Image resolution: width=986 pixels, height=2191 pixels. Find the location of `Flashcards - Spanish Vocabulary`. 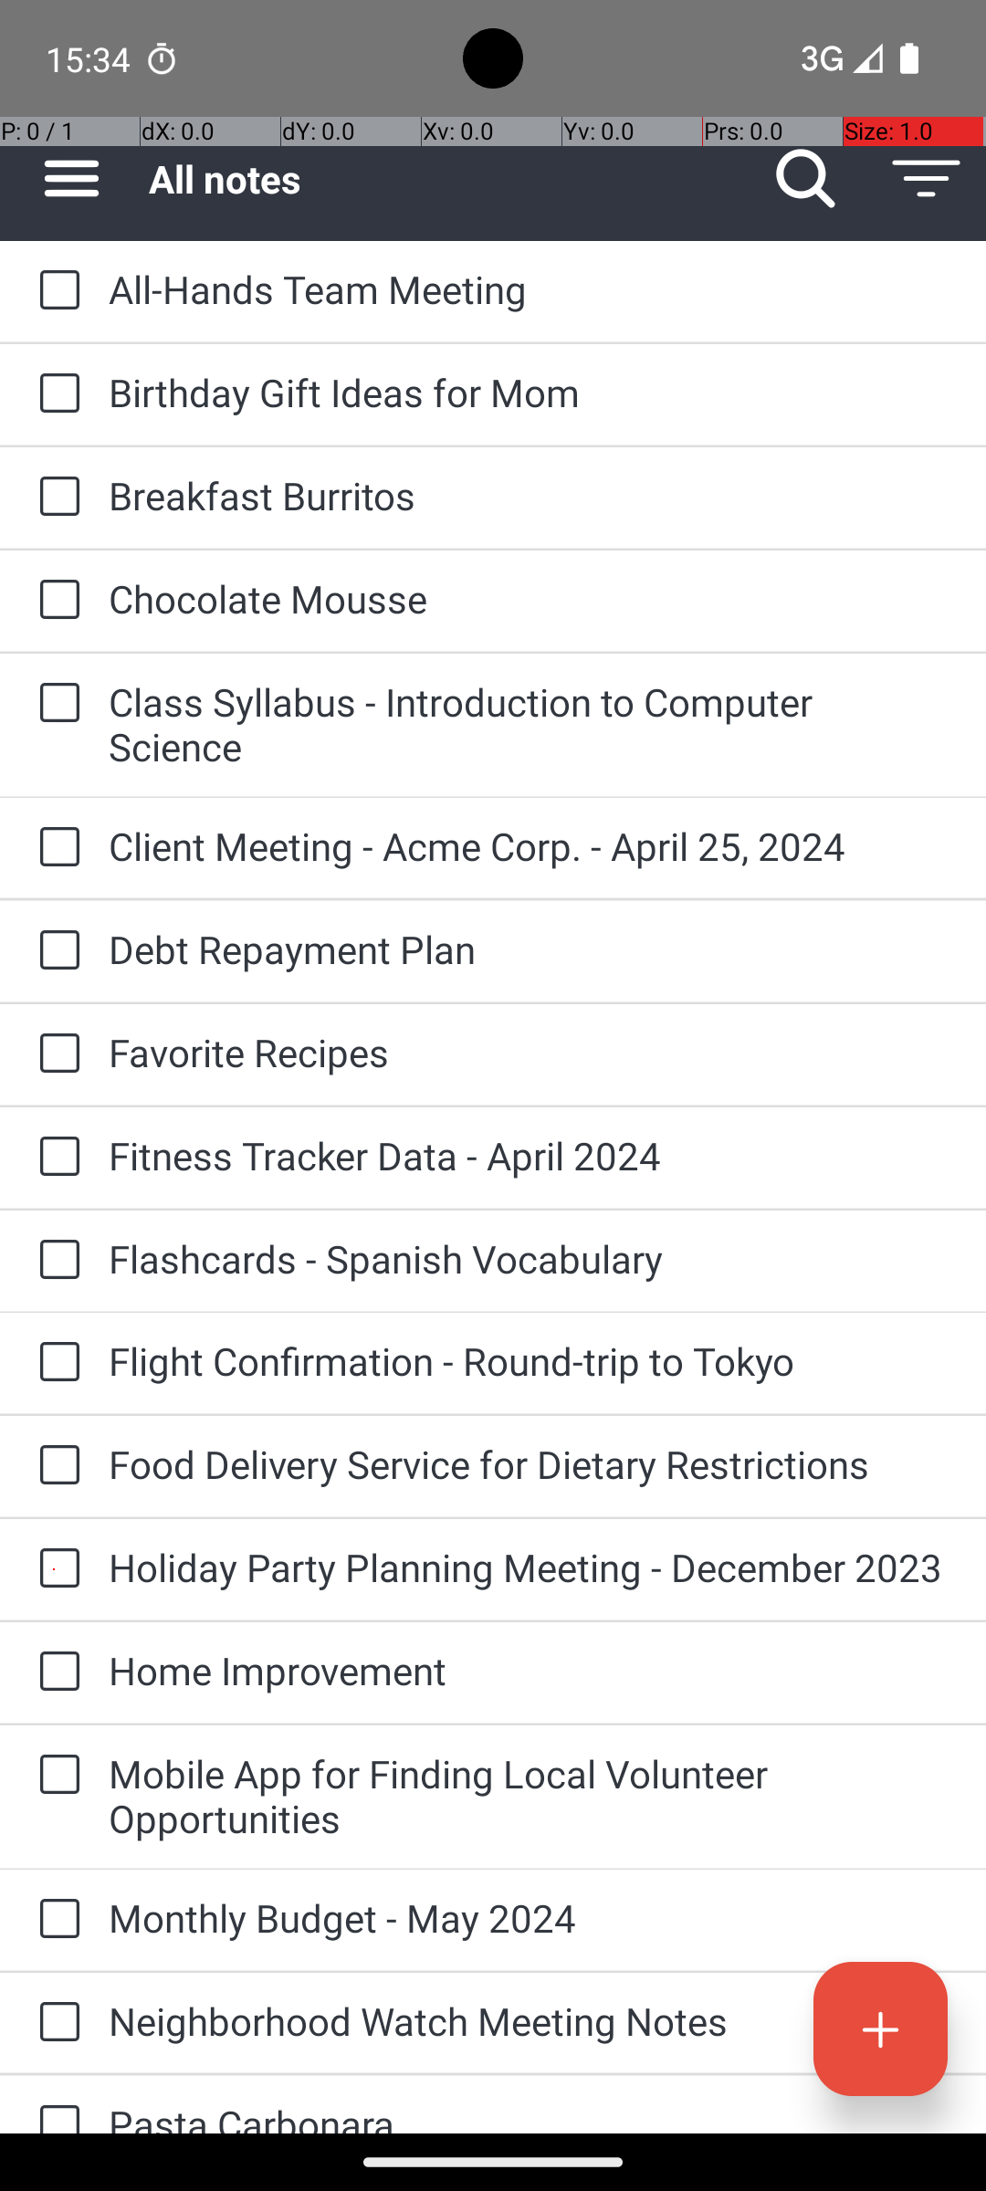

Flashcards - Spanish Vocabulary is located at coordinates (530, 1258).